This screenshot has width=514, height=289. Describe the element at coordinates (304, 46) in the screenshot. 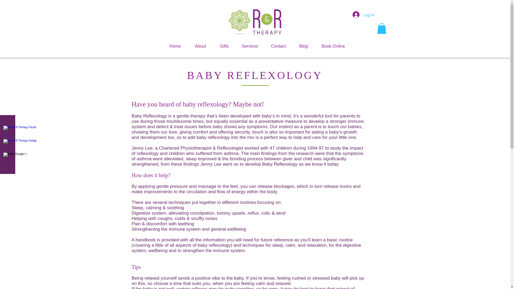

I see `Blog` at that location.